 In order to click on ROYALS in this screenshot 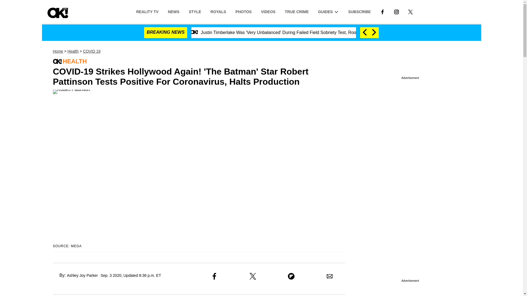, I will do `click(218, 11)`.